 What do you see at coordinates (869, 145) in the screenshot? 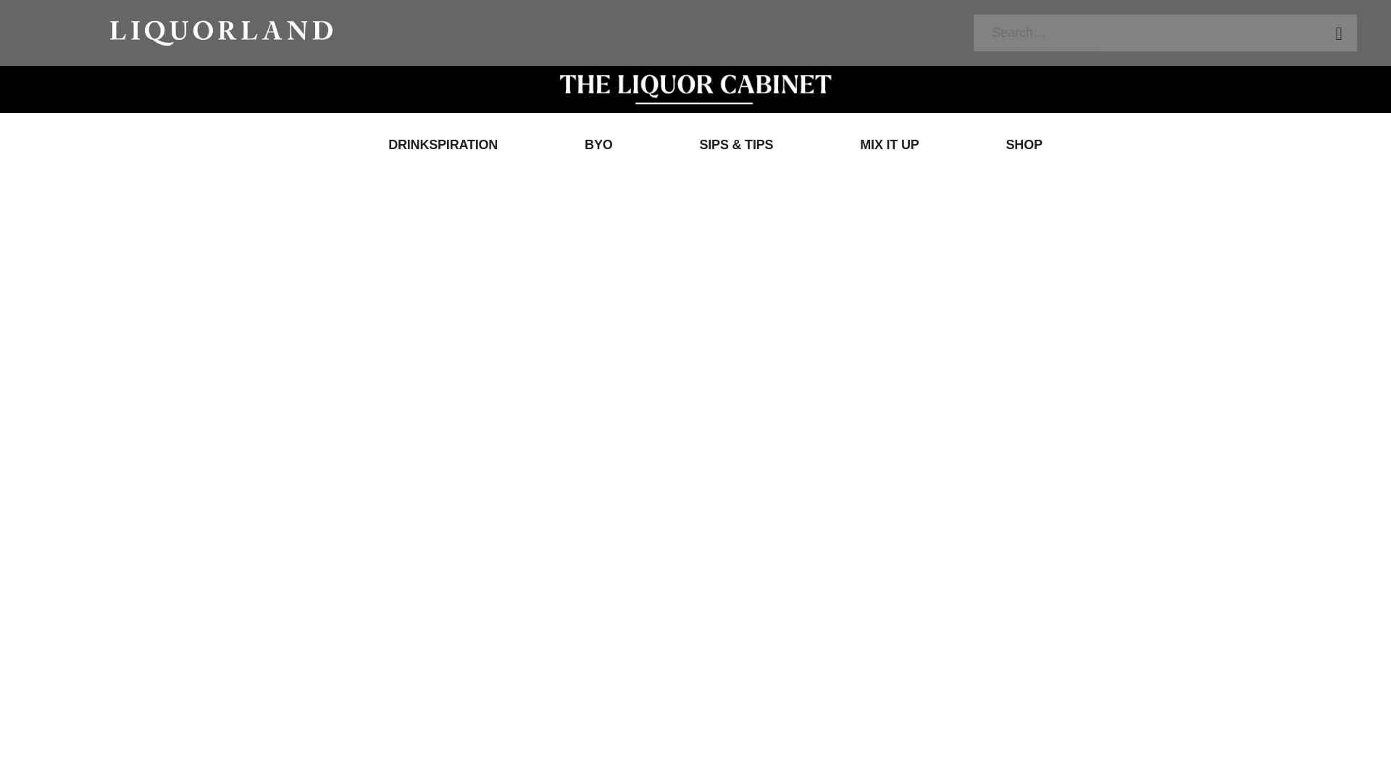
I see `MIX IT UP` at bounding box center [869, 145].